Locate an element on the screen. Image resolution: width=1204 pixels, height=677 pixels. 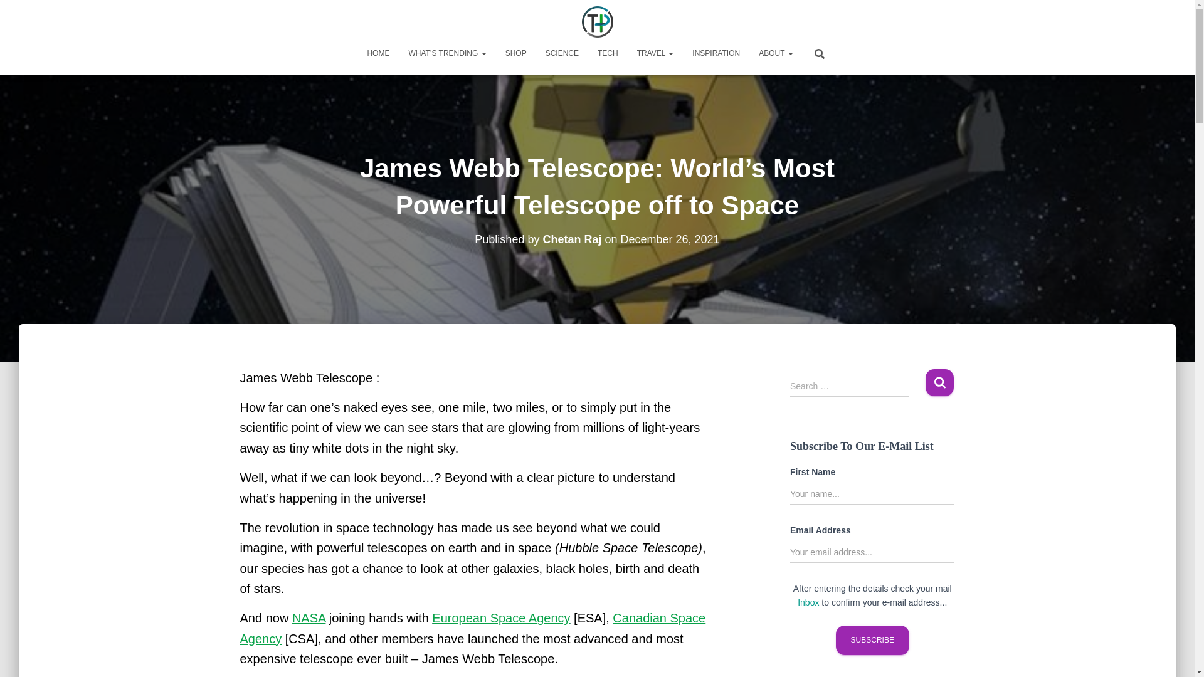
Science is located at coordinates (562, 53).